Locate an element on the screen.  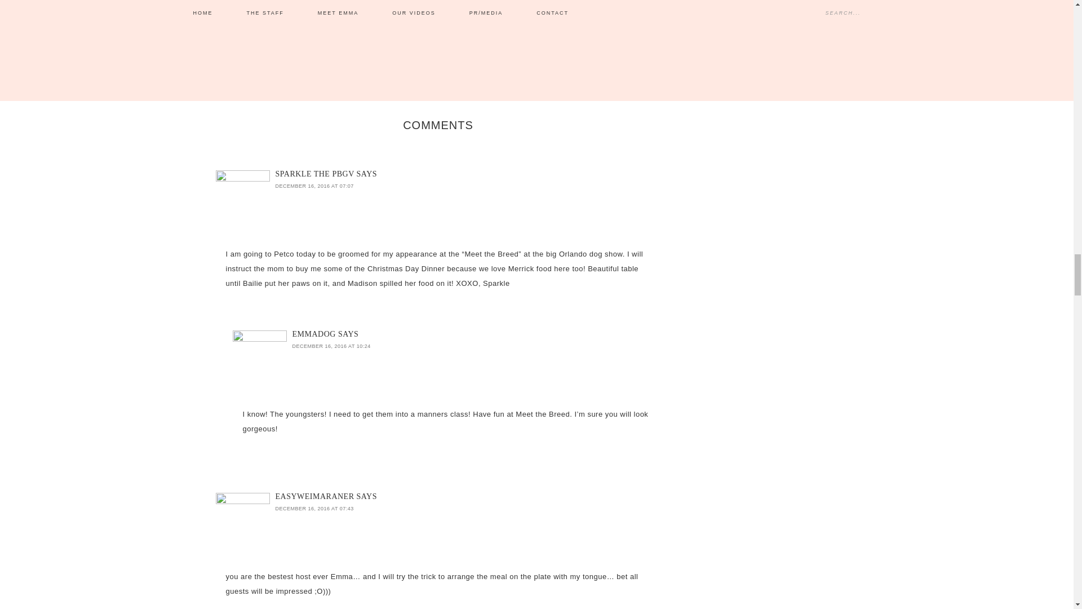
holiday food for dogs is located at coordinates (583, 33).